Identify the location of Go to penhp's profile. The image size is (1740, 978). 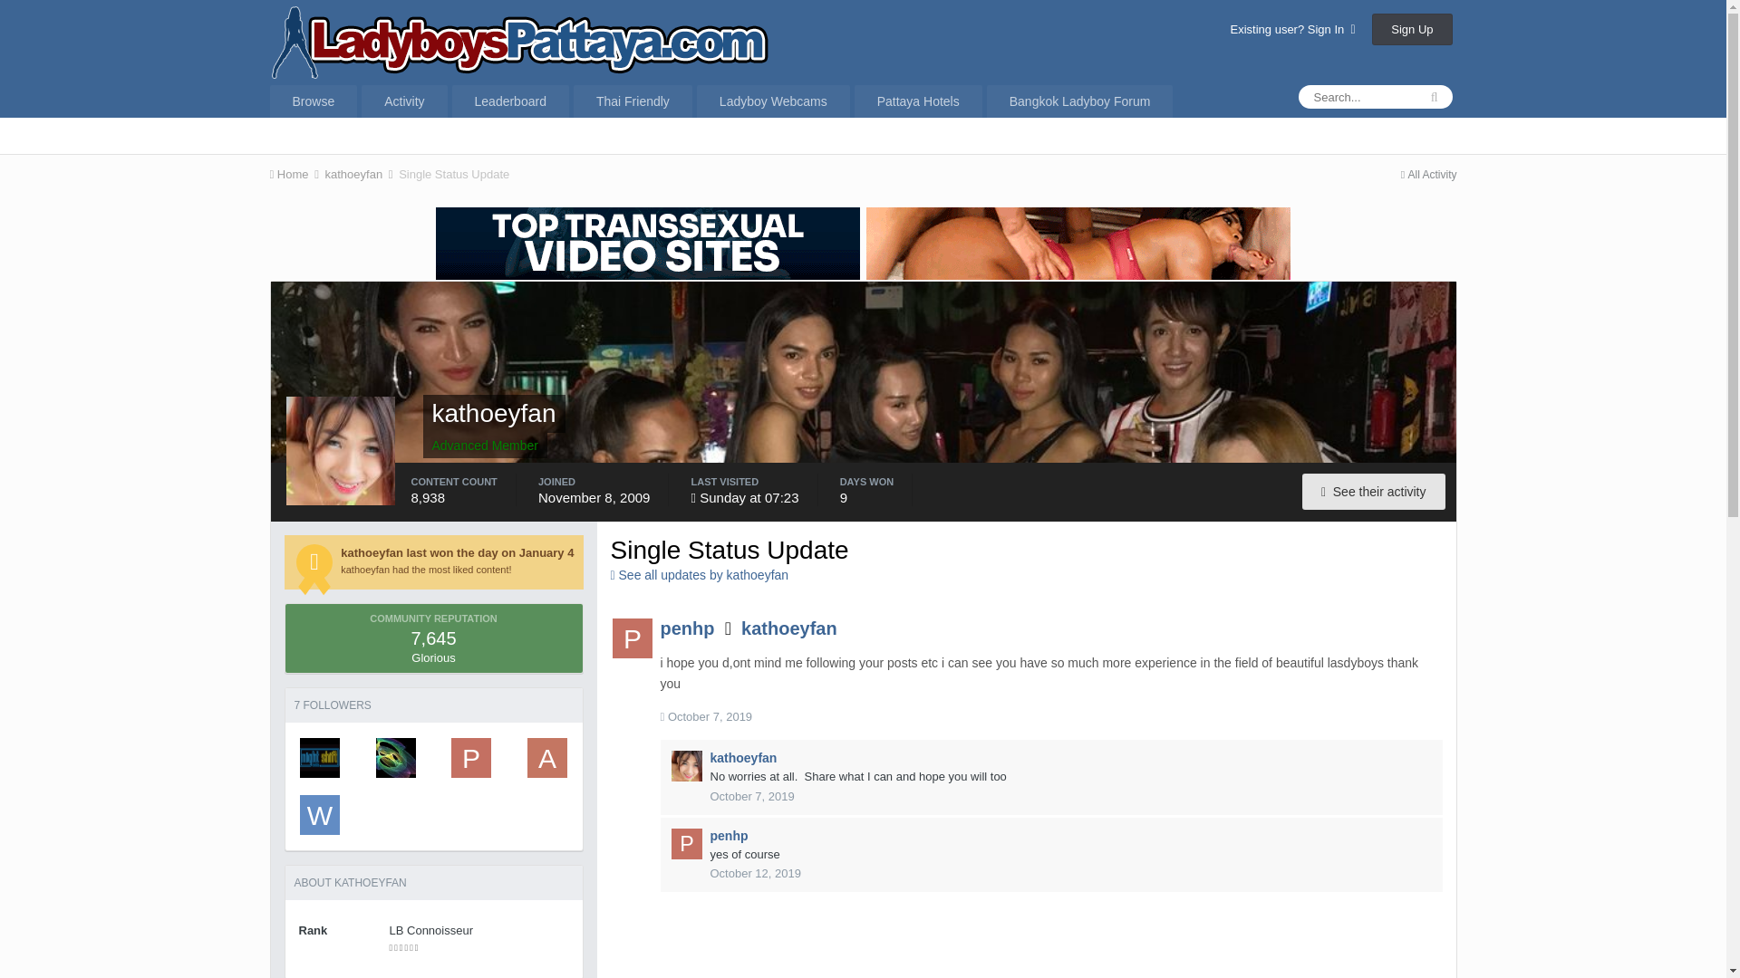
(470, 757).